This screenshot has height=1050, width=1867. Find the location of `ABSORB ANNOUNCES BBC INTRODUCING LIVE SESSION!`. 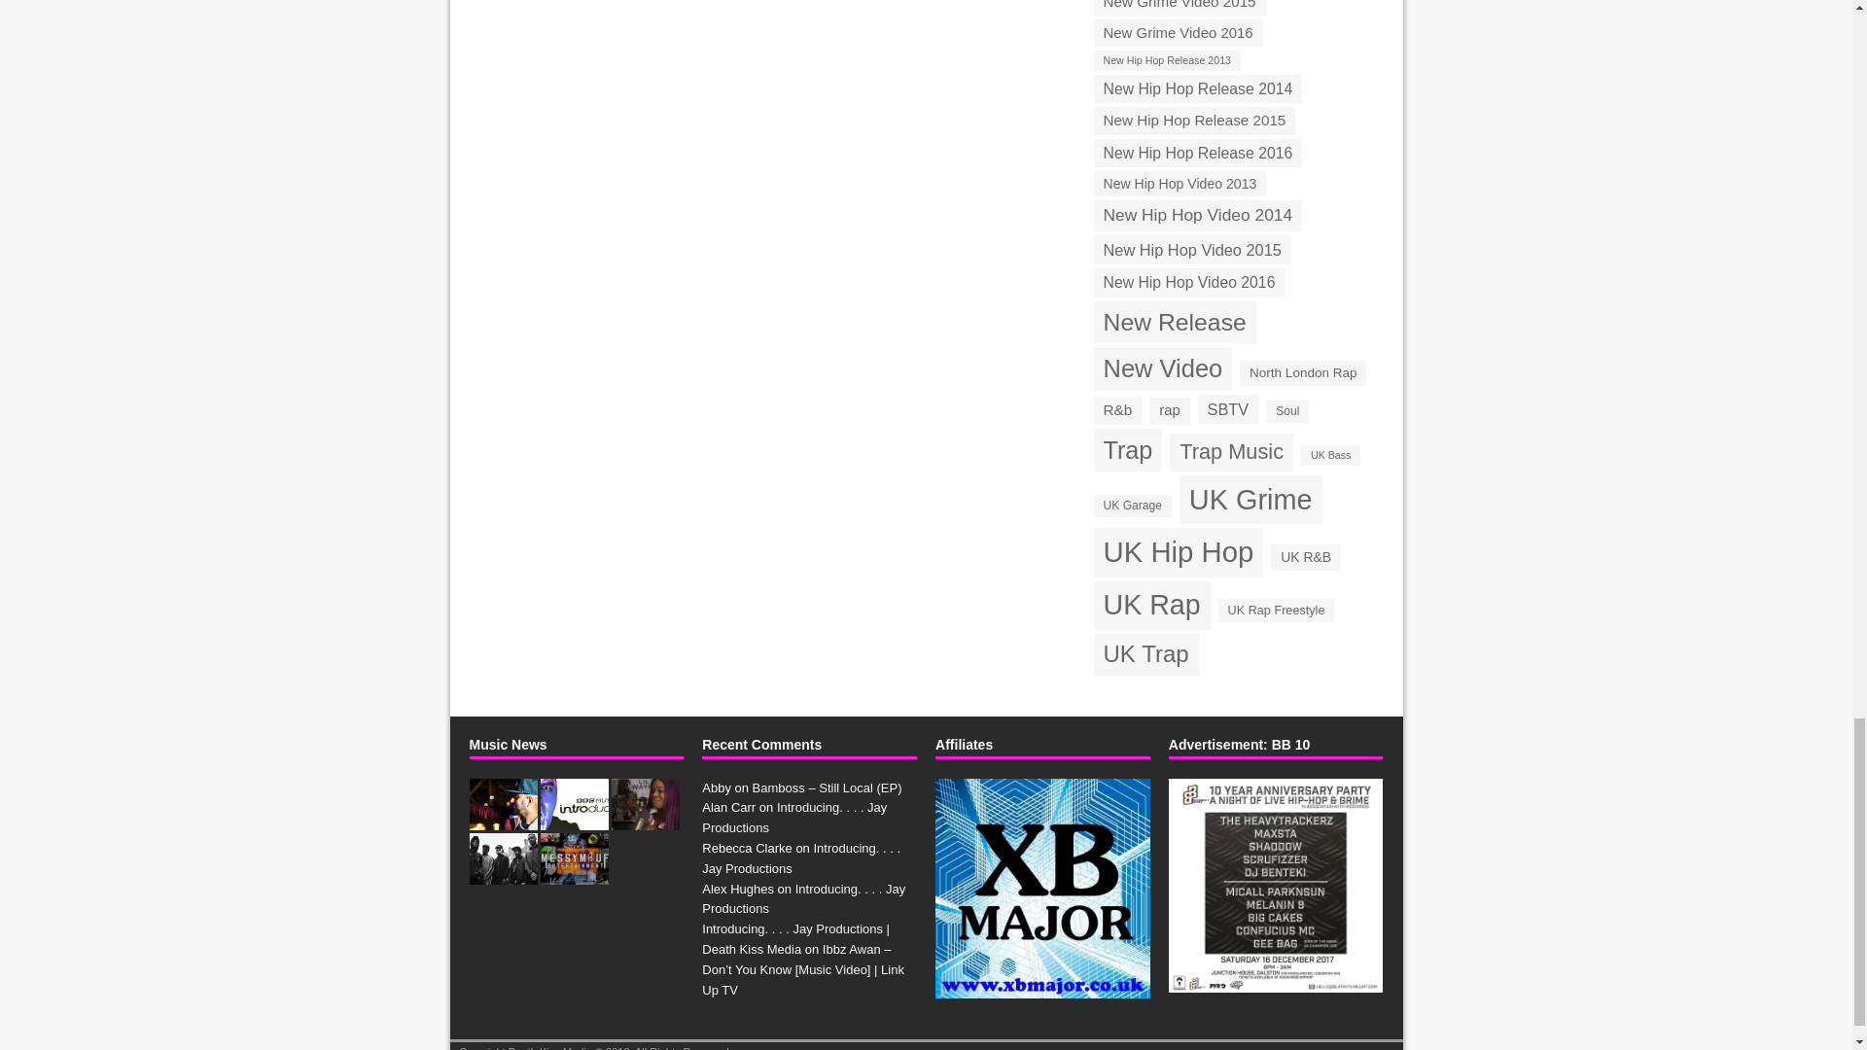

ABSORB ANNOUNCES BBC INTRODUCING LIVE SESSION! is located at coordinates (574, 819).